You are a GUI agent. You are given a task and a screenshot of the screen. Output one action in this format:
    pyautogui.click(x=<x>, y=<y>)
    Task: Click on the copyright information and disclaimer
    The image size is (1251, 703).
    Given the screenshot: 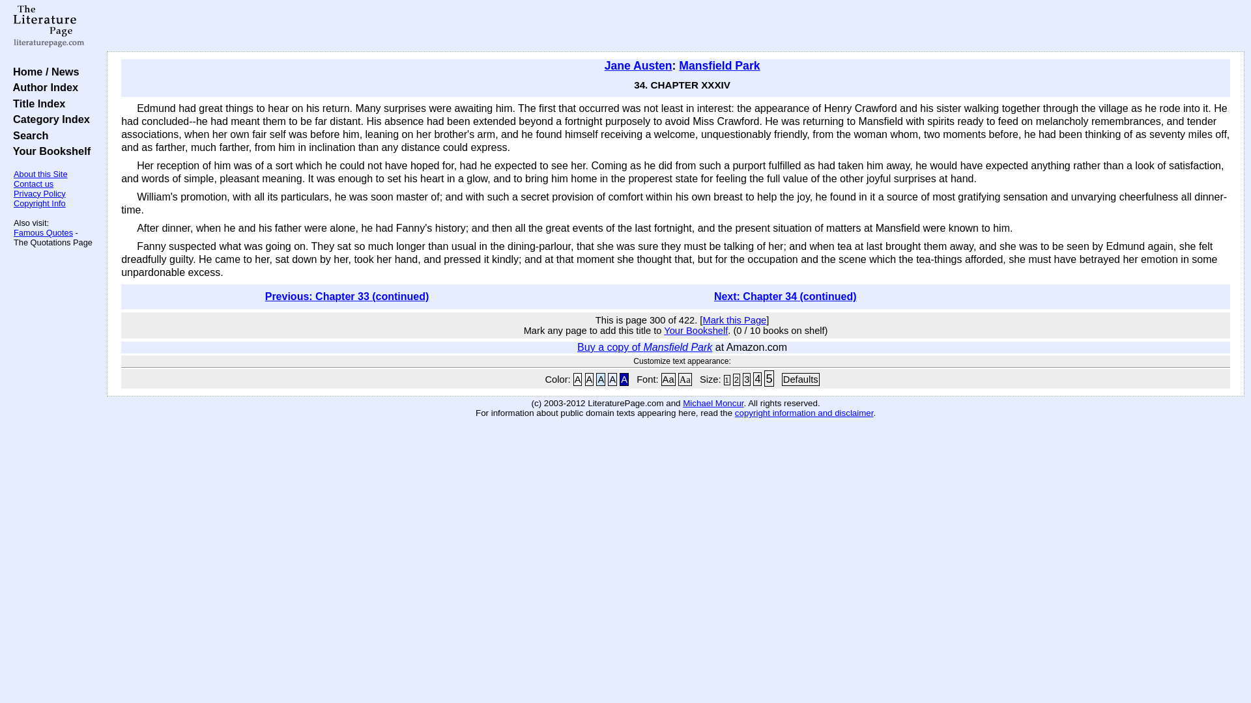 What is the action you would take?
    pyautogui.click(x=804, y=413)
    